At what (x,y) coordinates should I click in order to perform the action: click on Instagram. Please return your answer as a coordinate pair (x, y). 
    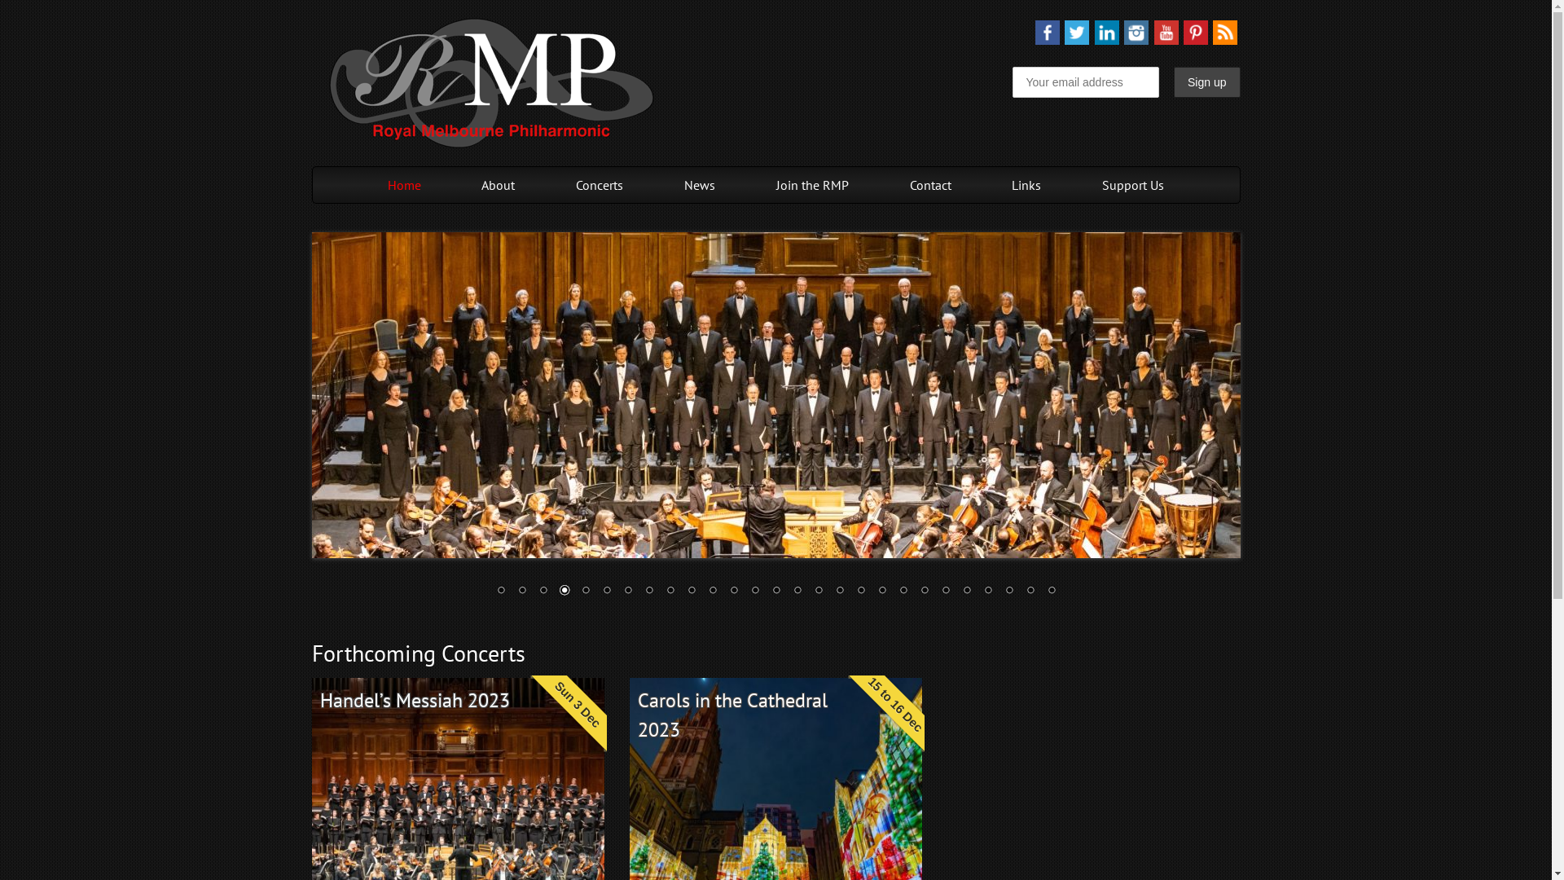
    Looking at the image, I should click on (1136, 39).